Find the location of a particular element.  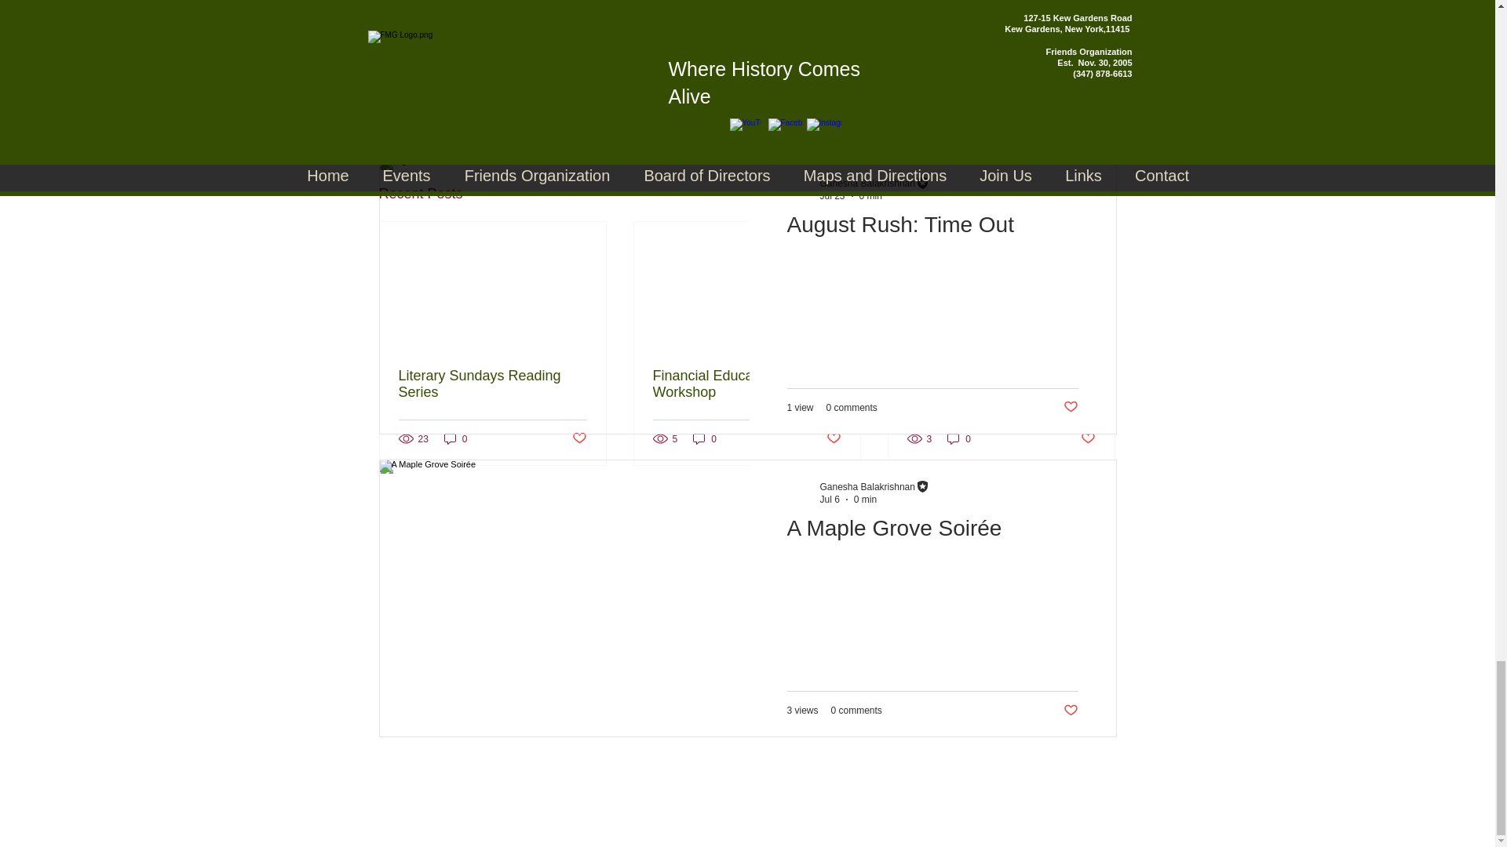

Ganesha Balakrishnan is located at coordinates (867, 486).